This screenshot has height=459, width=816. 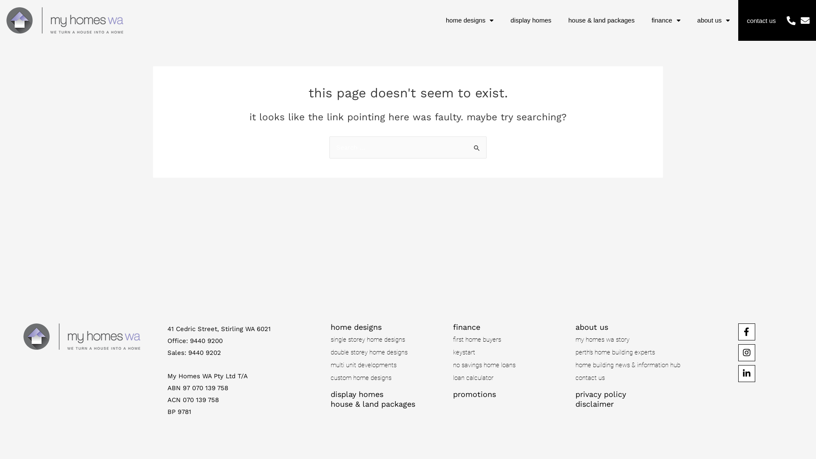 I want to click on display homes, so click(x=531, y=20).